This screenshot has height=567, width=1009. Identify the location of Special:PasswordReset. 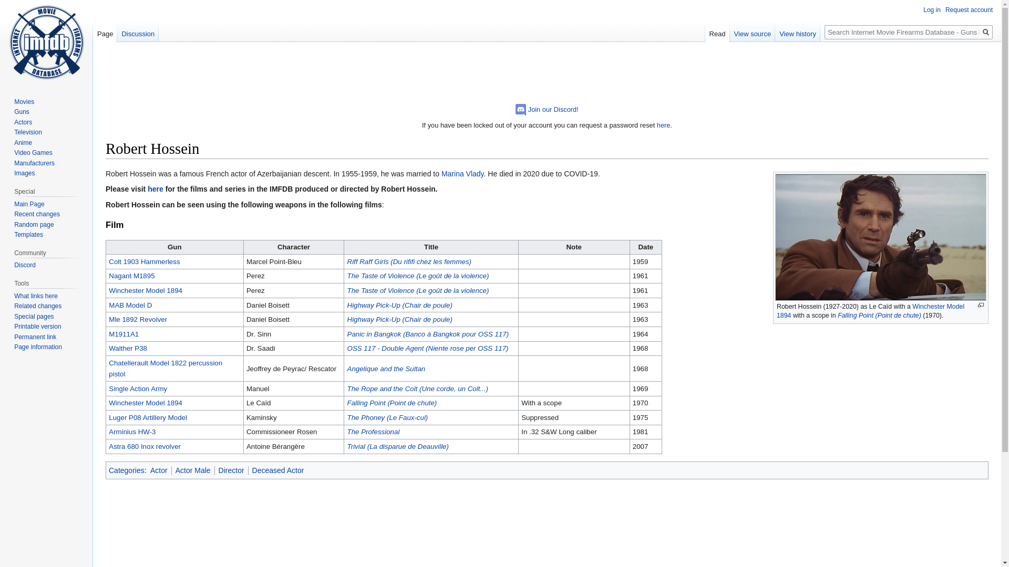
(663, 125).